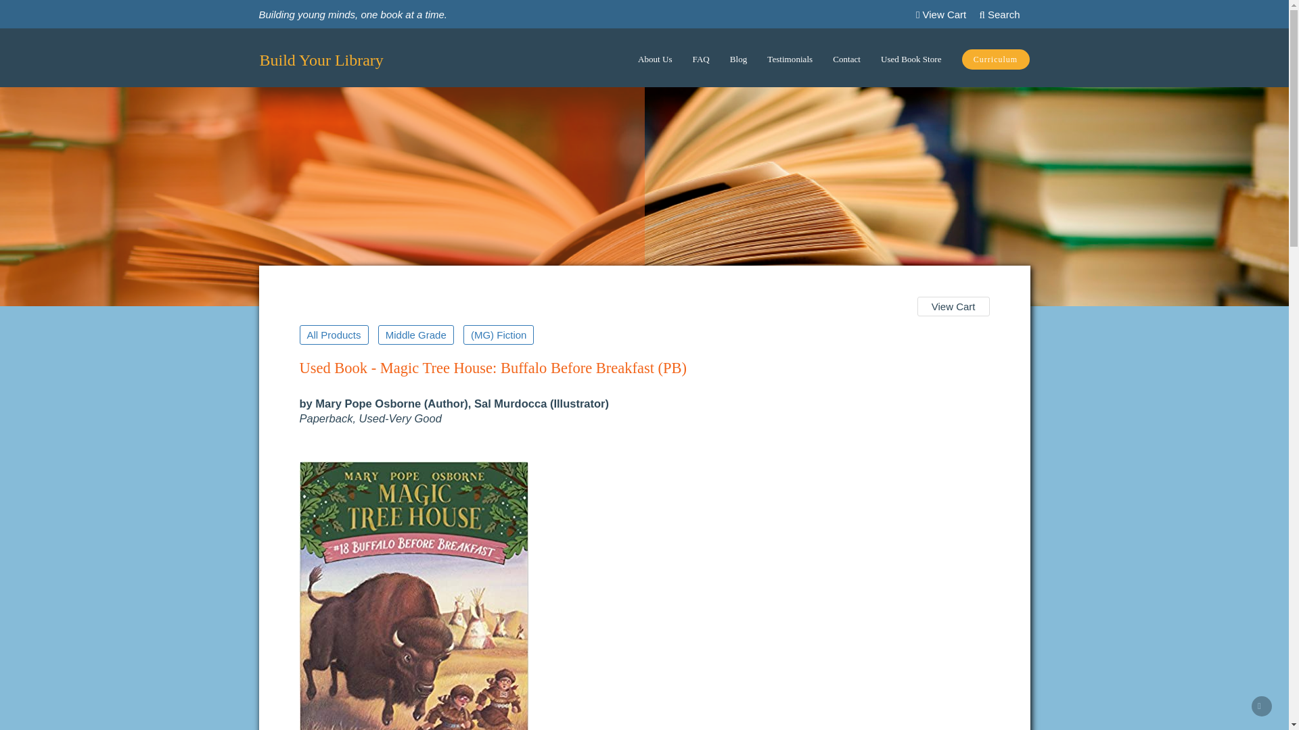 Image resolution: width=1299 pixels, height=730 pixels. Describe the element at coordinates (701, 59) in the screenshot. I see `FAQ` at that location.